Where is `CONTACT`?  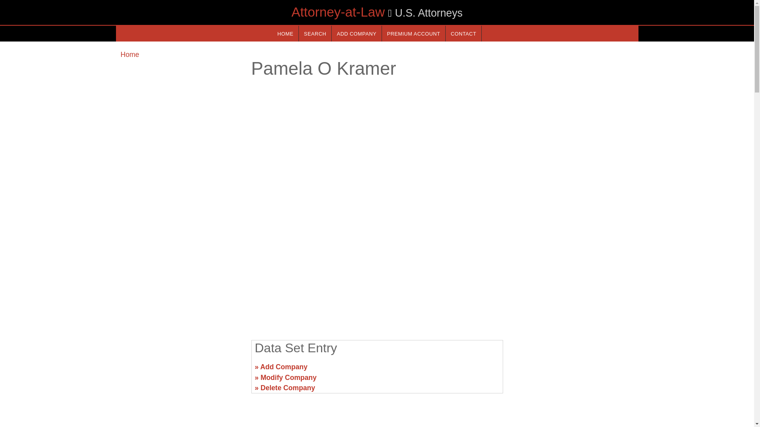
CONTACT is located at coordinates (463, 33).